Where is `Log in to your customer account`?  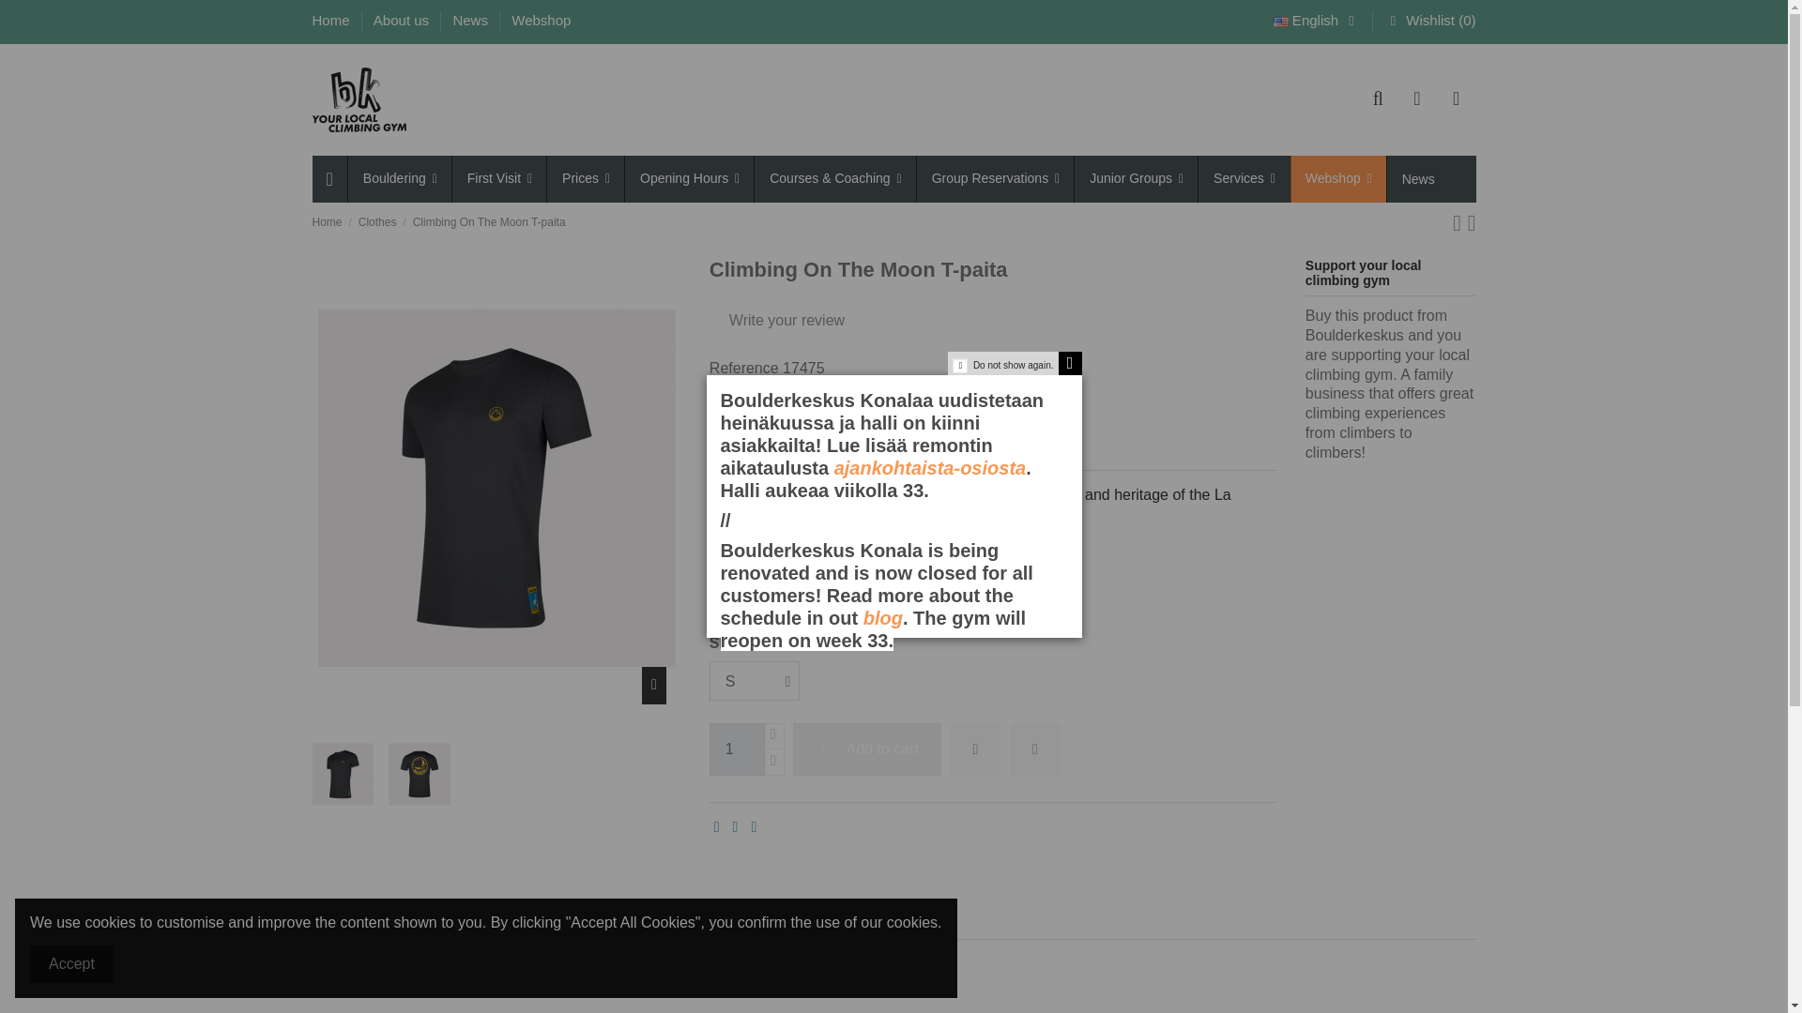 Log in to your customer account is located at coordinates (1417, 99).